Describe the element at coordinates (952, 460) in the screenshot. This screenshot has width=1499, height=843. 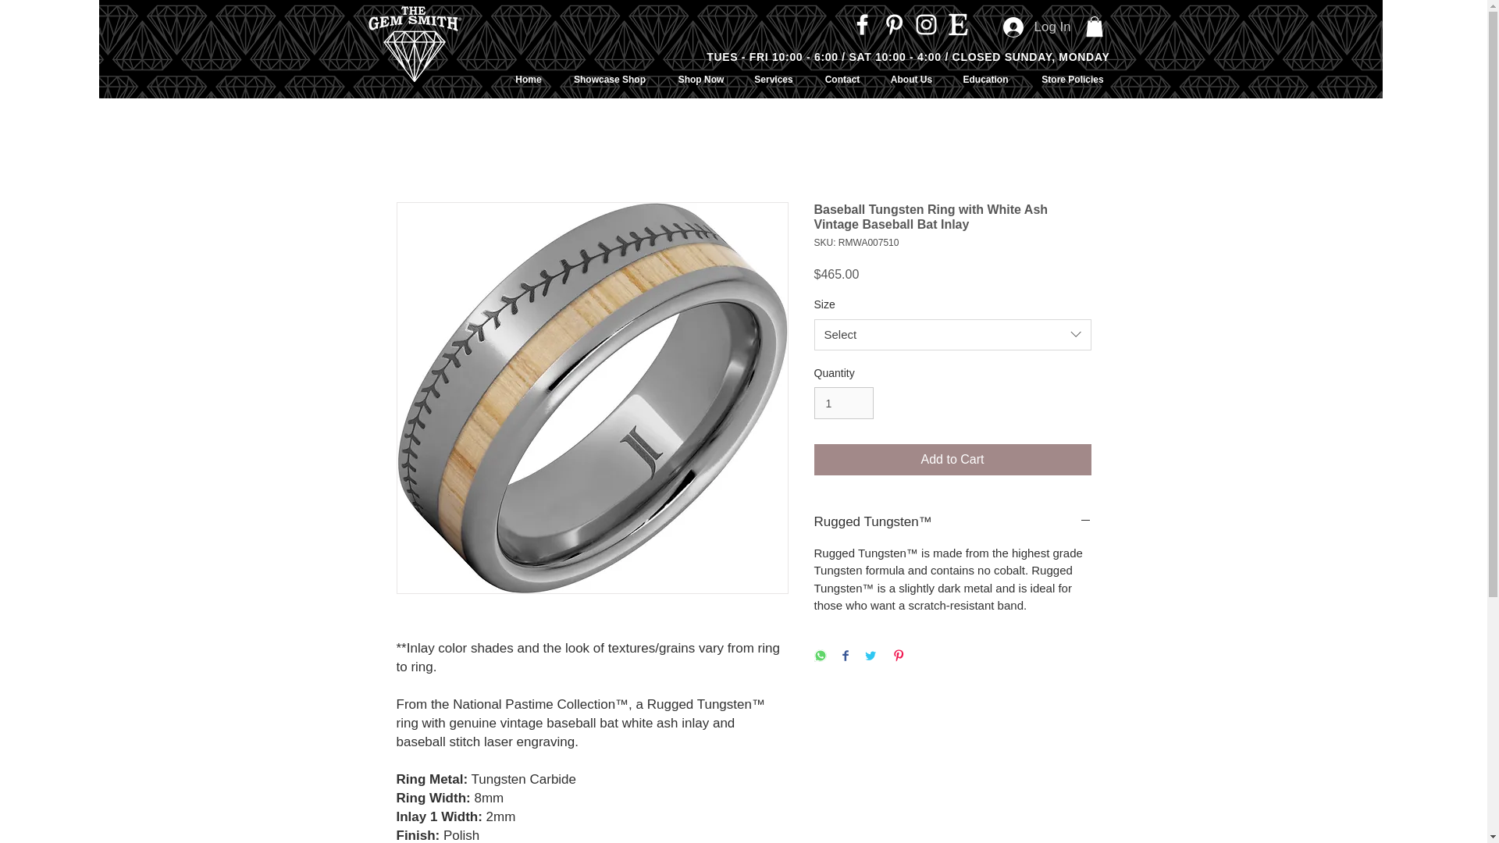
I see `Add to Cart` at that location.